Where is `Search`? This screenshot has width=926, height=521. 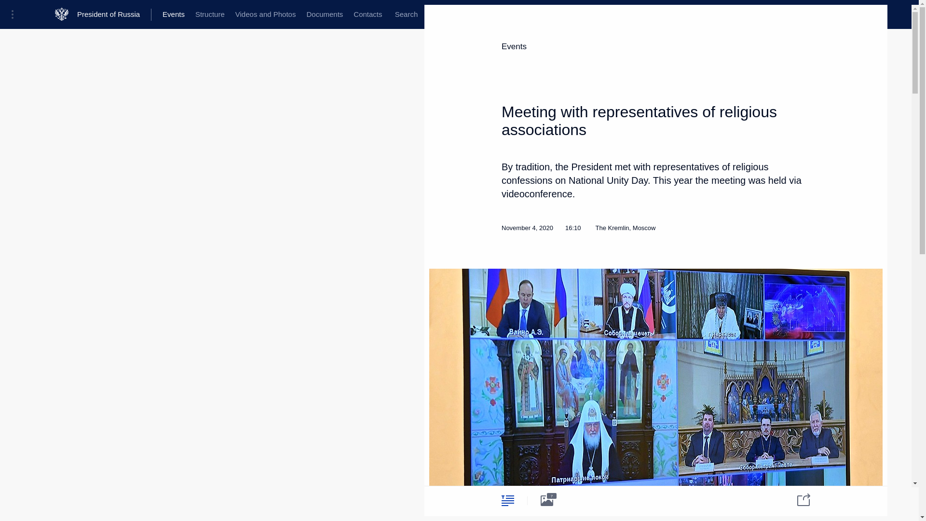 Search is located at coordinates (406, 14).